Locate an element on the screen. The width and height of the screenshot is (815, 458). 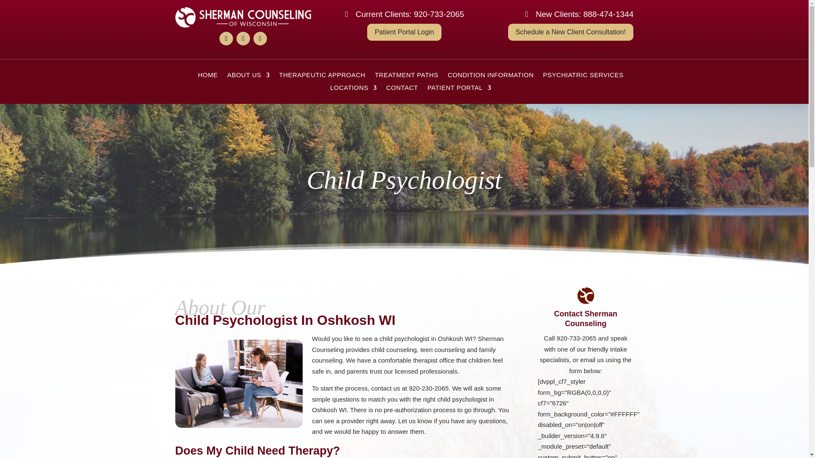
Current Clients: 920-733-2065 is located at coordinates (402, 14).